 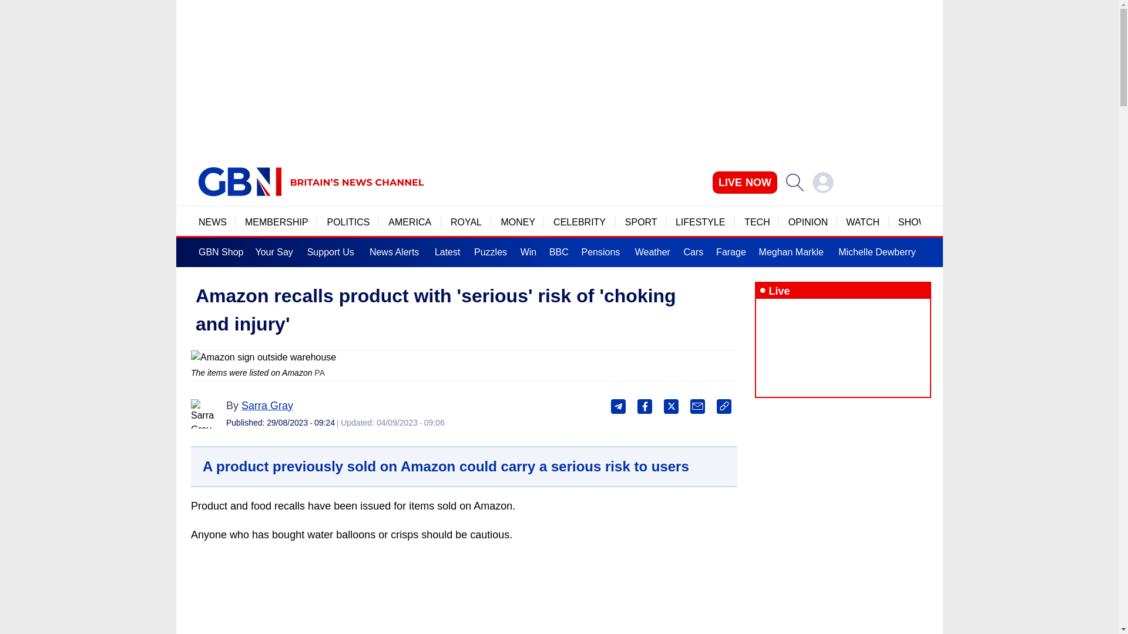 I want to click on Search, so click(x=794, y=182).